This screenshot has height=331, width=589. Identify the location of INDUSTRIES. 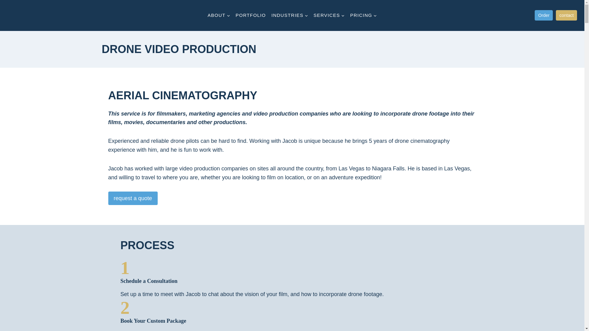
(290, 15).